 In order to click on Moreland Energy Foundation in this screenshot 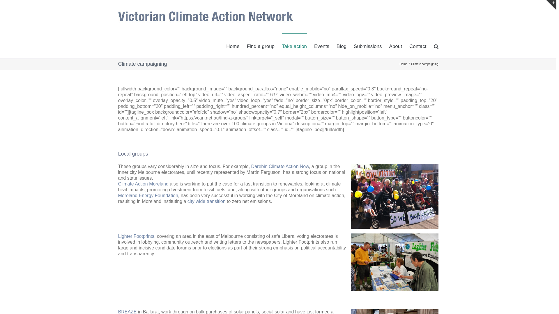, I will do `click(148, 195)`.